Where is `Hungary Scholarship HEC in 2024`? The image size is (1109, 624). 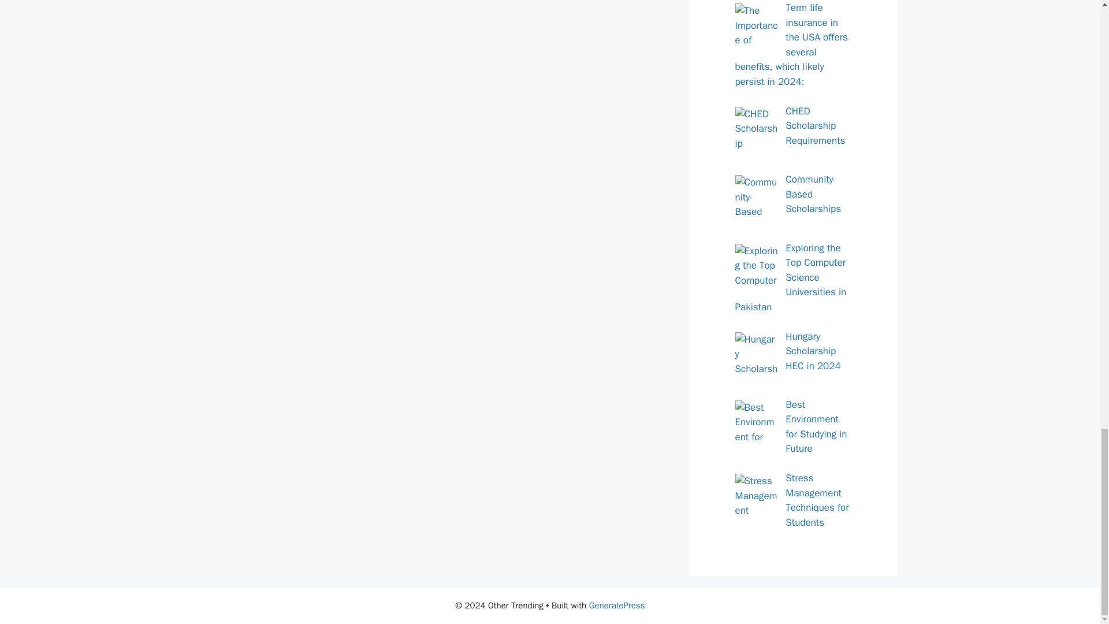
Hungary Scholarship HEC in 2024 is located at coordinates (813, 351).